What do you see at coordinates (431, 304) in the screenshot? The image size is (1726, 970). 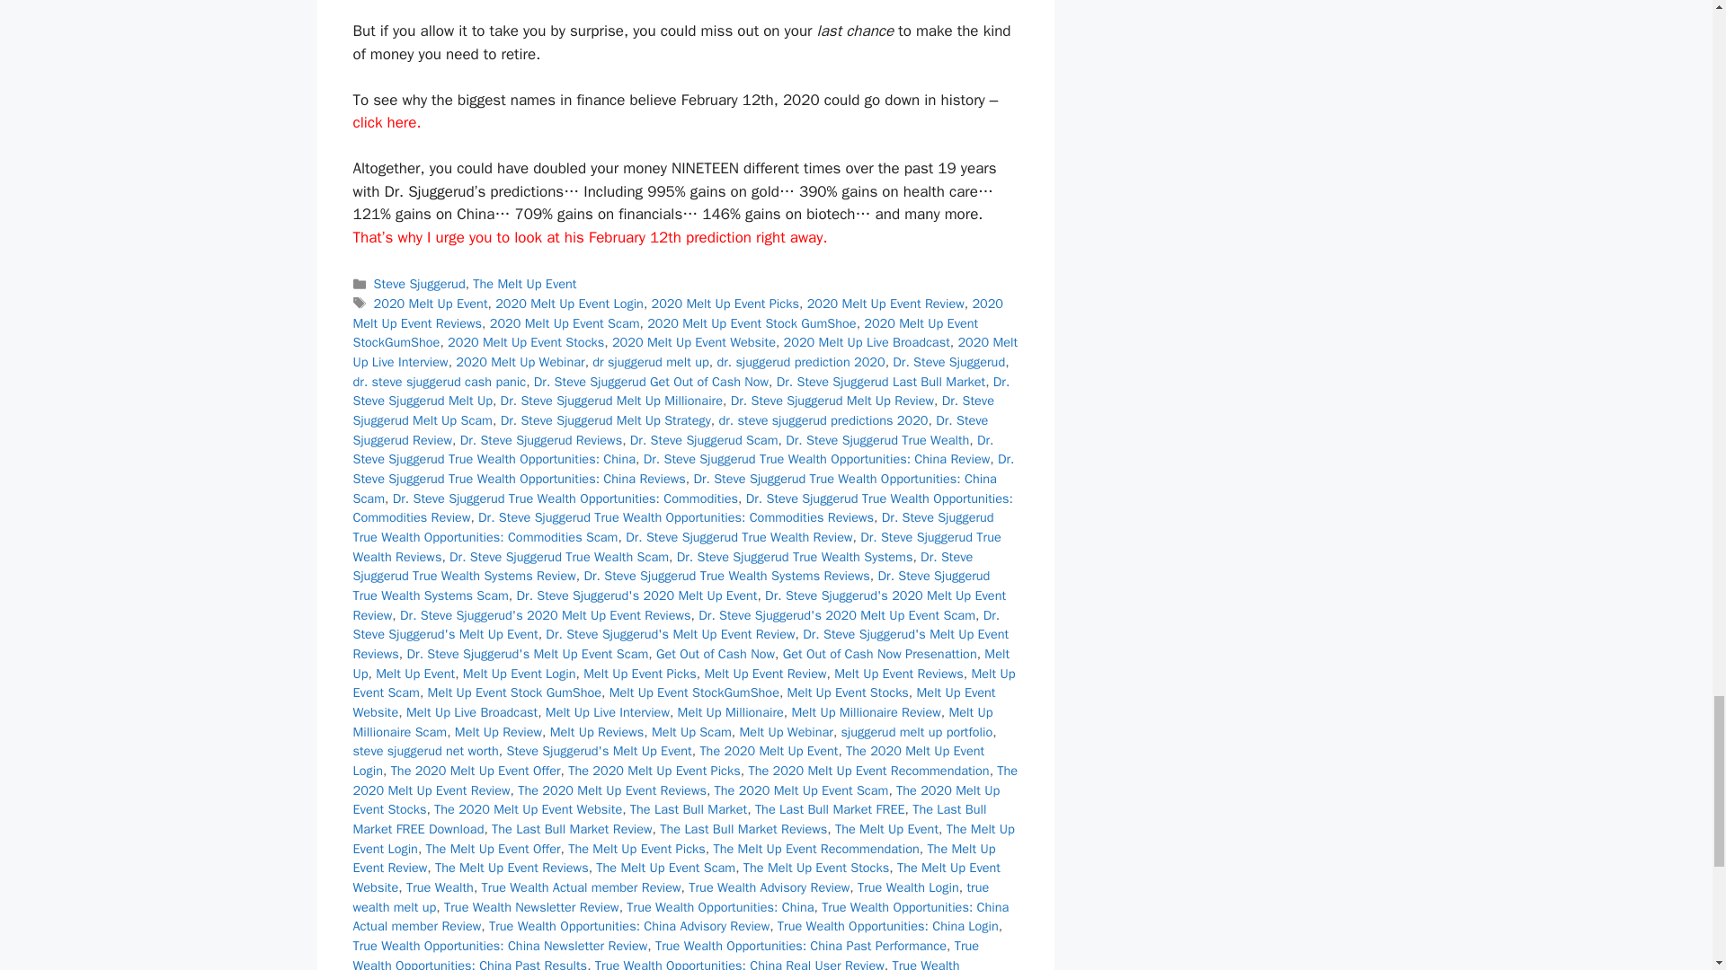 I see `2020 Melt Up Event` at bounding box center [431, 304].